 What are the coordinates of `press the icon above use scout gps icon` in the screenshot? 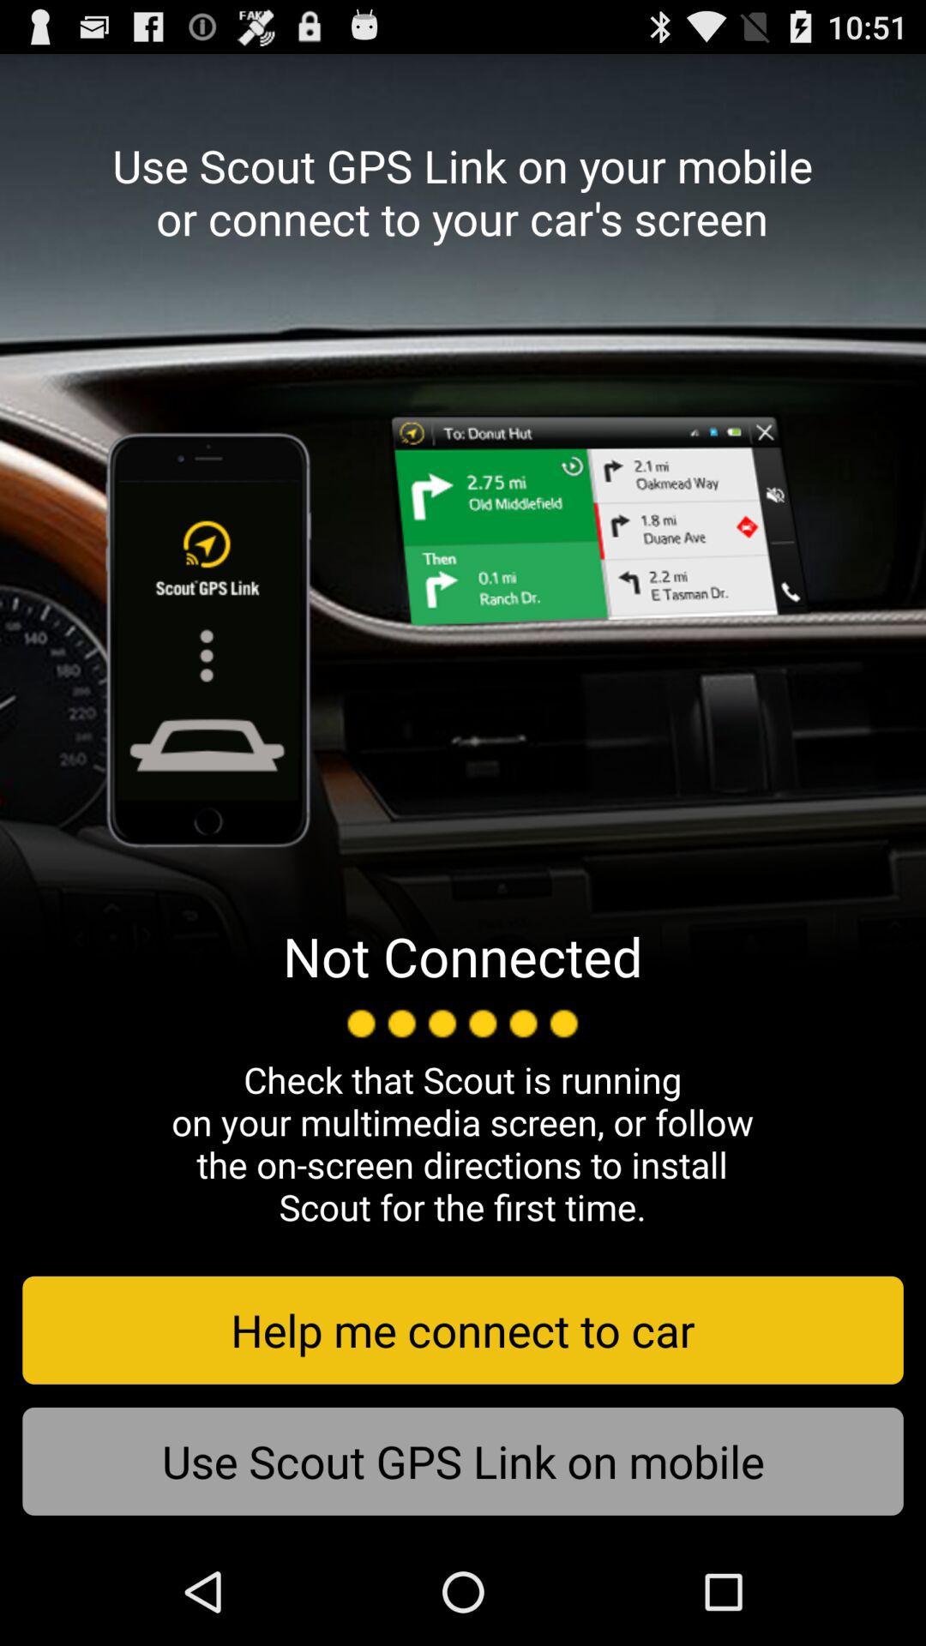 It's located at (463, 1330).